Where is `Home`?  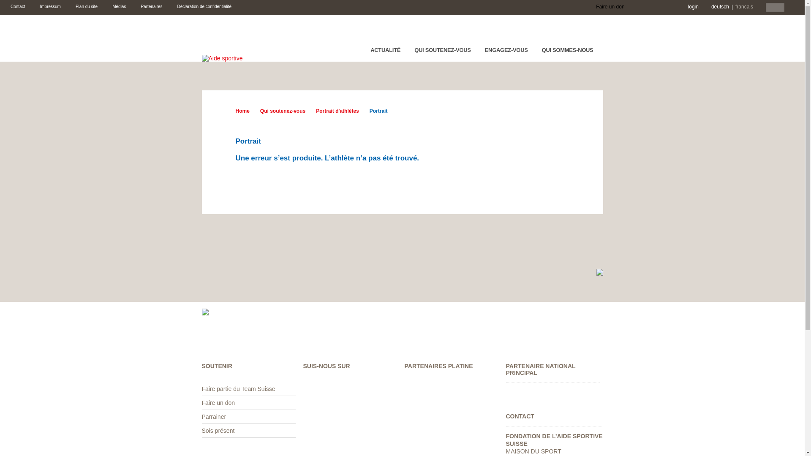
Home is located at coordinates (242, 111).